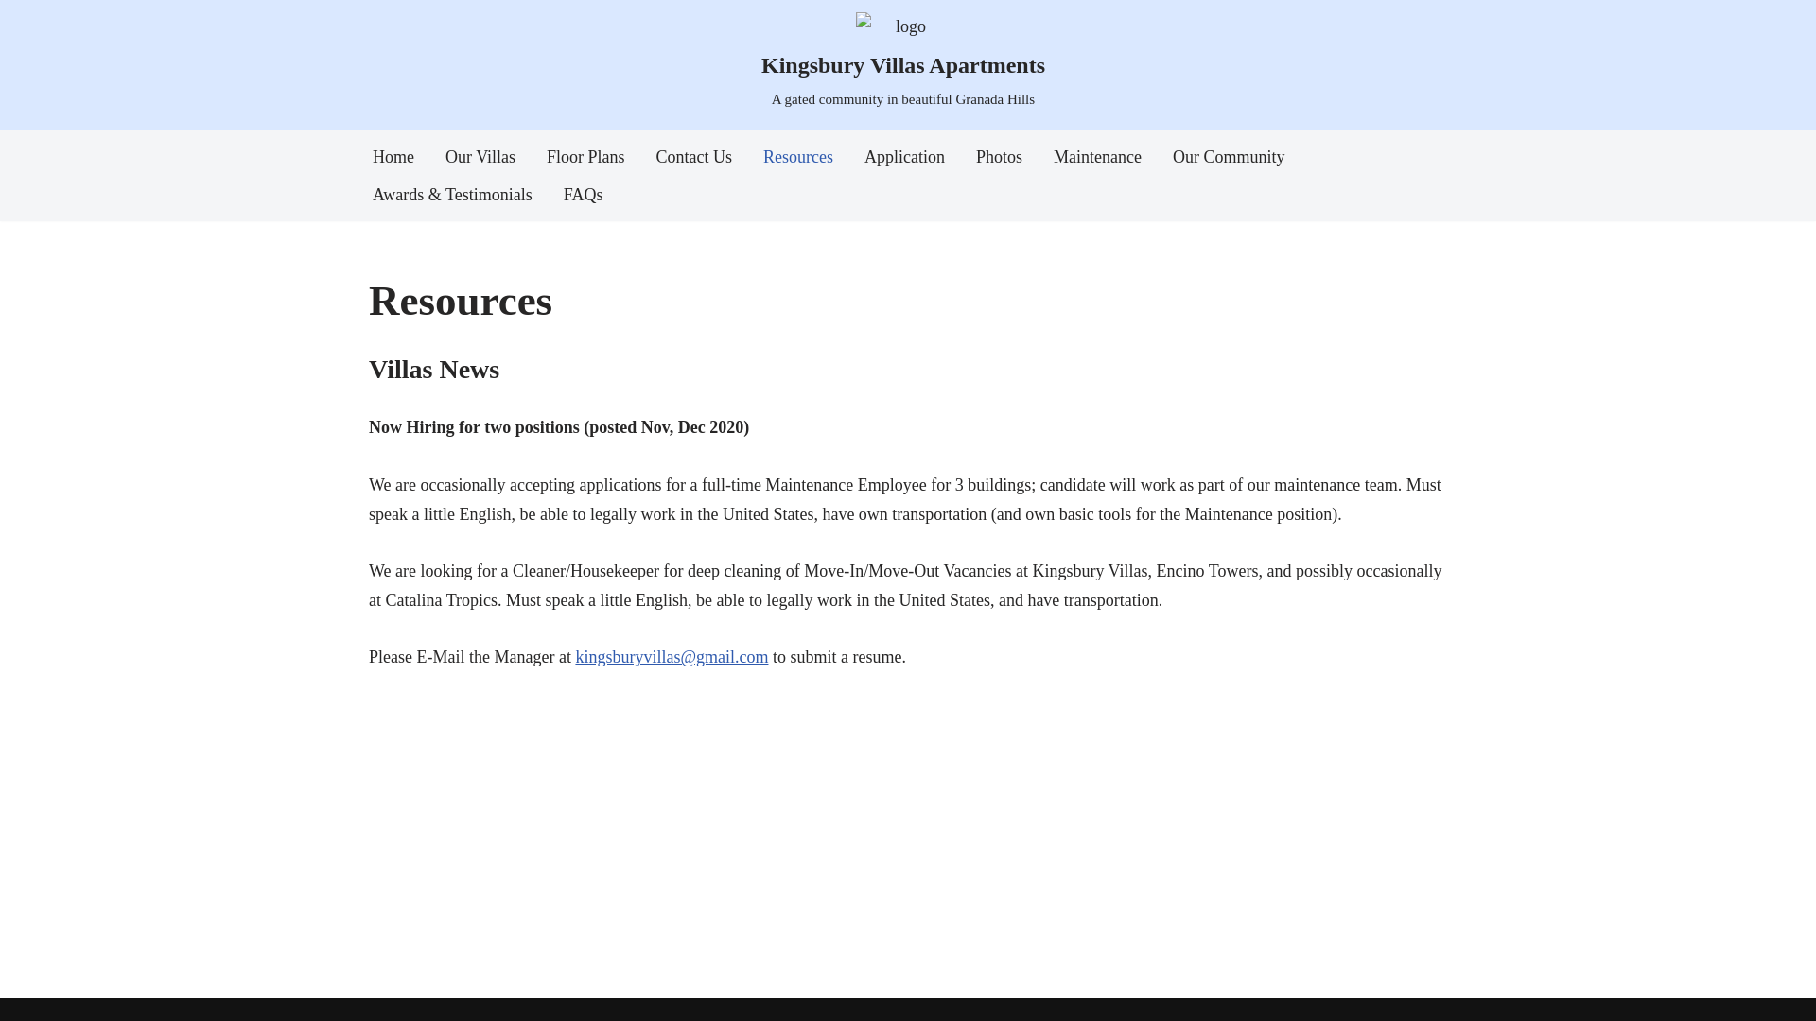  I want to click on Home, so click(393, 157).